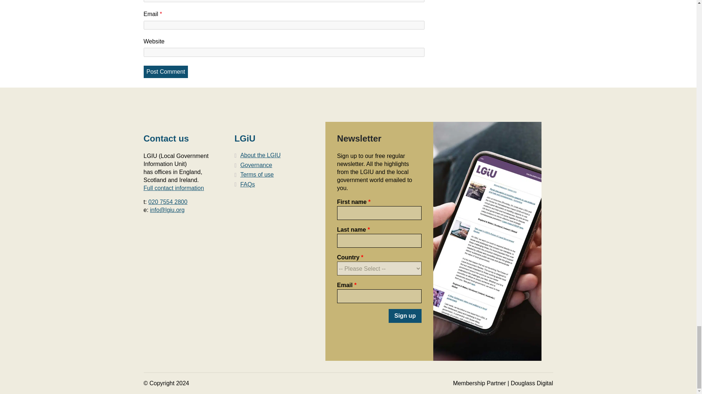 The width and height of the screenshot is (702, 394). Describe the element at coordinates (405, 316) in the screenshot. I see `Sign up` at that location.